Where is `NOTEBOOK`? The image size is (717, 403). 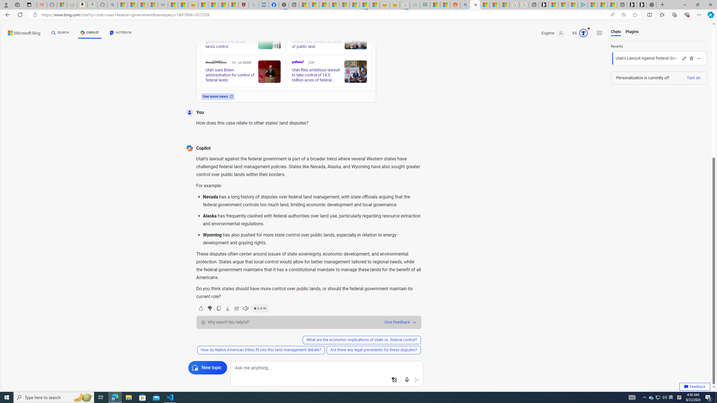 NOTEBOOK is located at coordinates (121, 33).